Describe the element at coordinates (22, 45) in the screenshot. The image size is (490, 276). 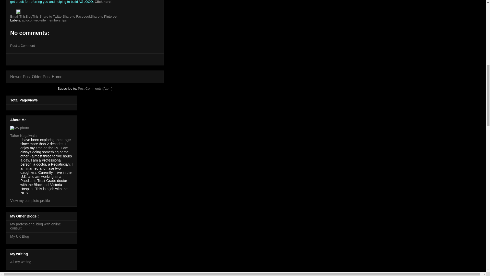
I see `Post a Comment` at that location.